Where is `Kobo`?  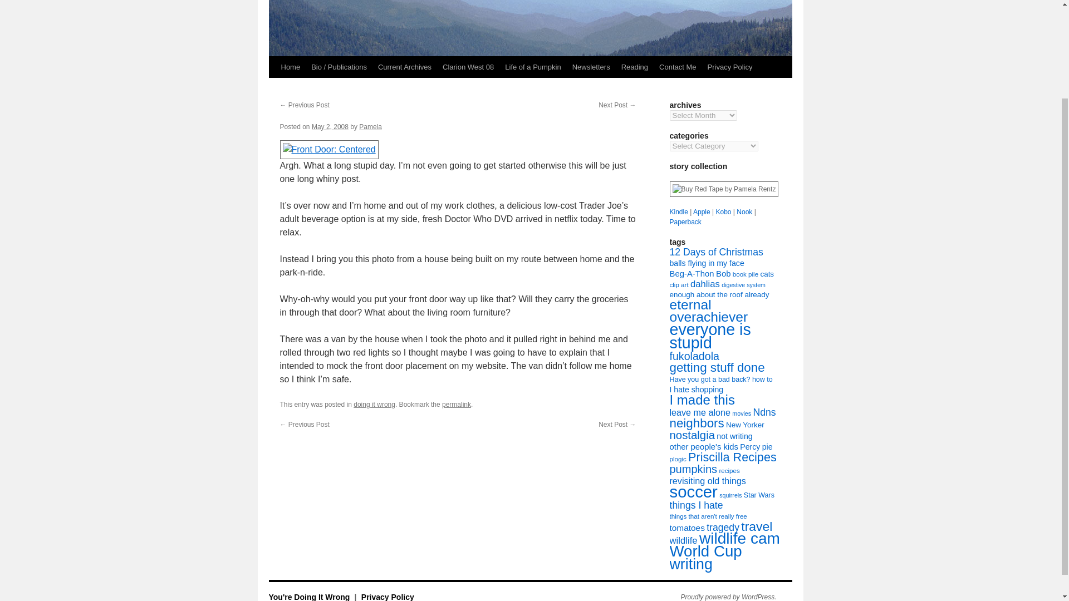 Kobo is located at coordinates (723, 211).